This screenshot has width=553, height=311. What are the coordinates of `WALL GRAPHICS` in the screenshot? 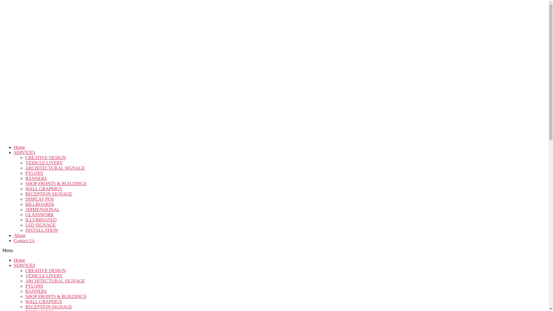 It's located at (44, 302).